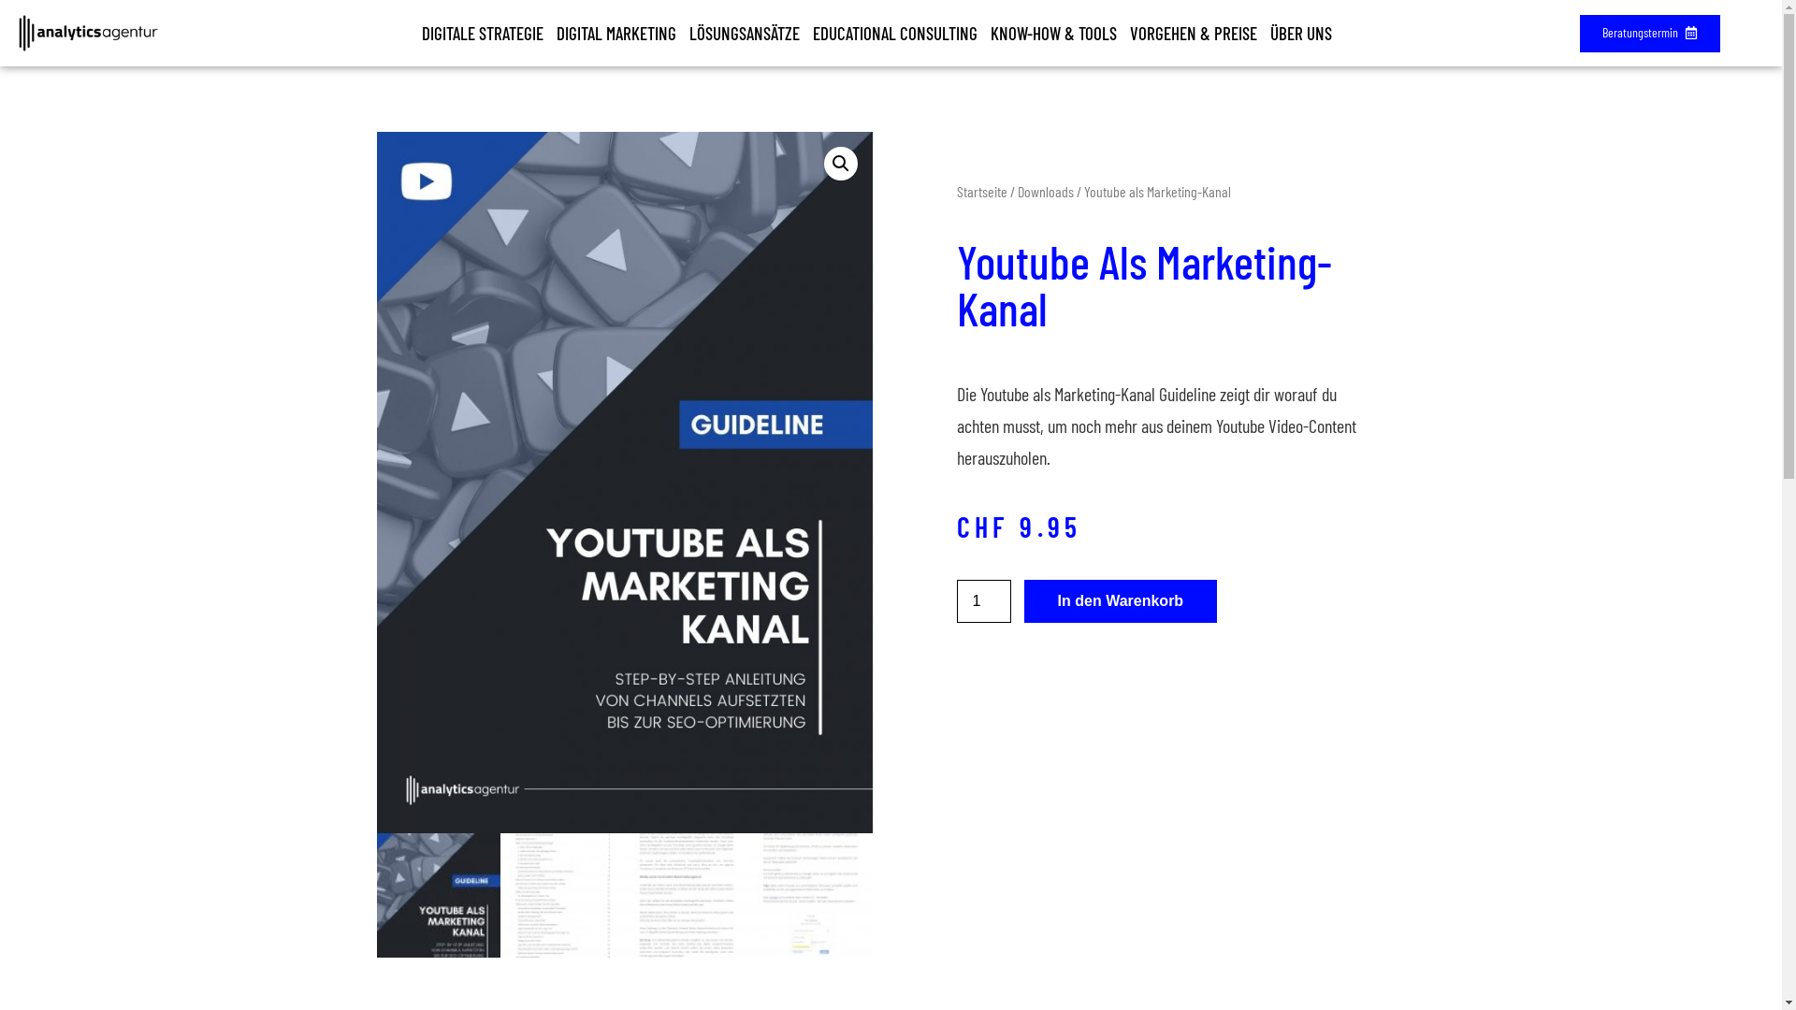 The width and height of the screenshot is (1796, 1010). What do you see at coordinates (1194, 34) in the screenshot?
I see `VORGEHEN & PREISE` at bounding box center [1194, 34].